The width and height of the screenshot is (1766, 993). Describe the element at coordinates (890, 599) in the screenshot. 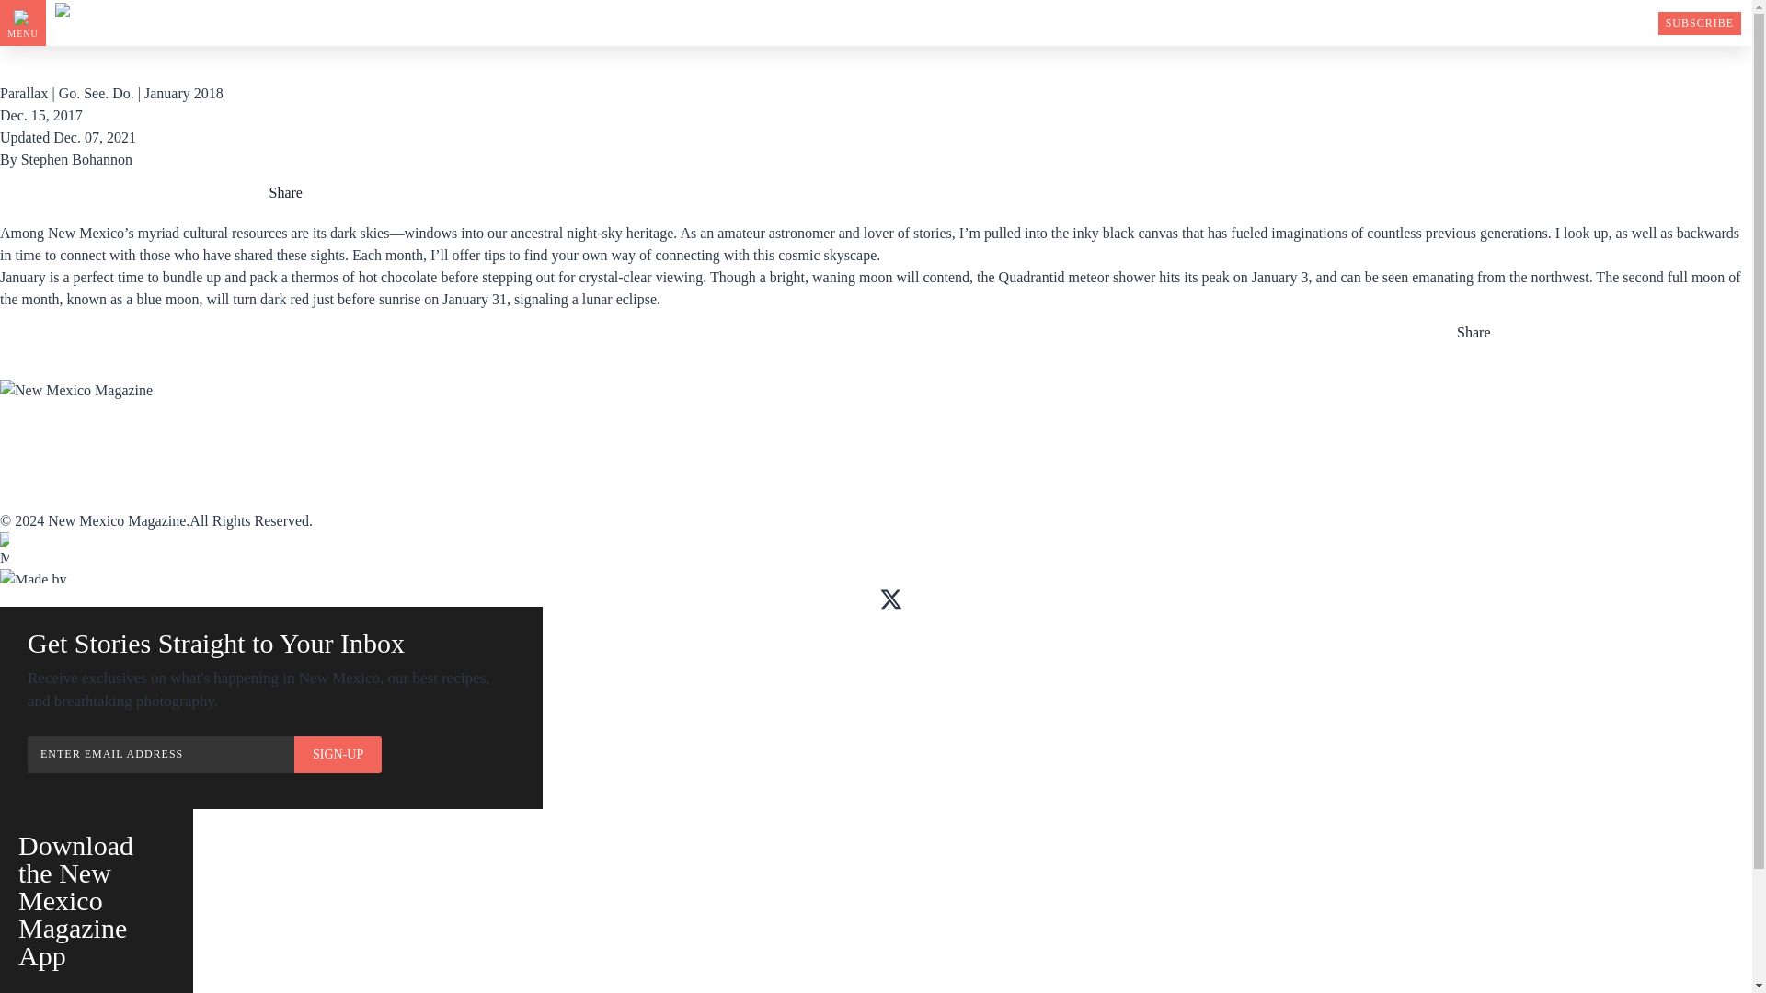

I see `Visit our Twitter page` at that location.